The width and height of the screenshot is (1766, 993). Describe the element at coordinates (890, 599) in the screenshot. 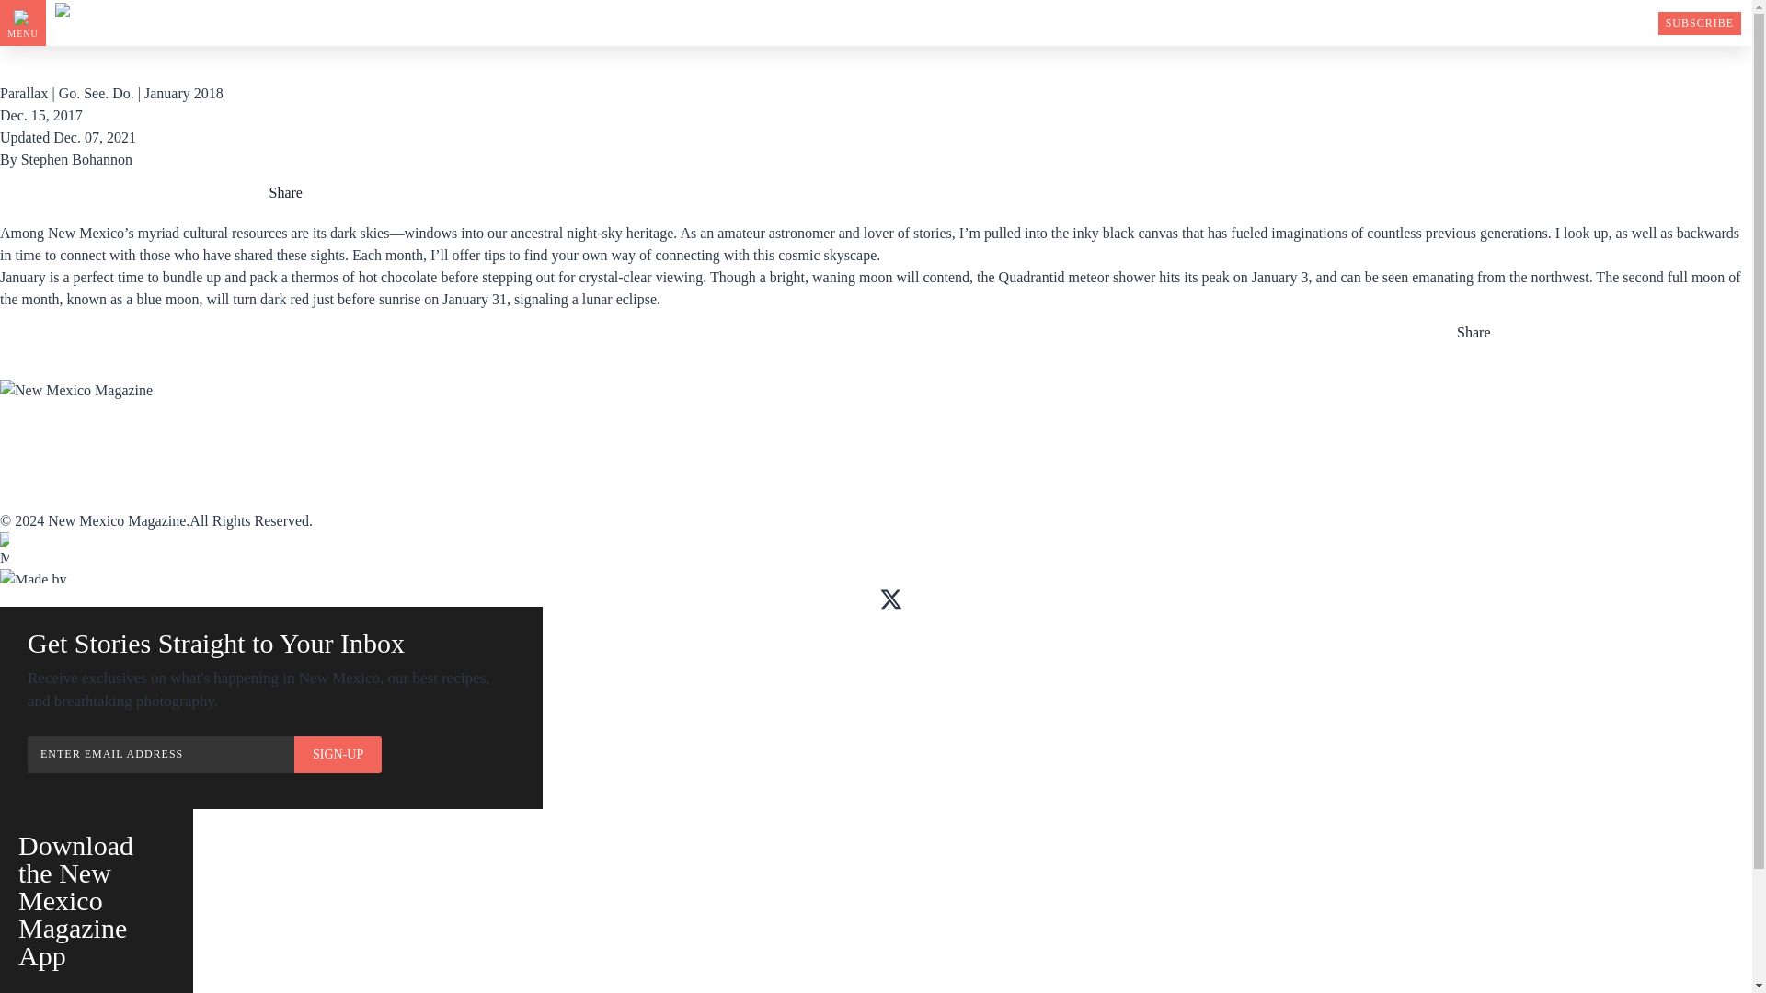

I see `Visit our Twitter page` at that location.